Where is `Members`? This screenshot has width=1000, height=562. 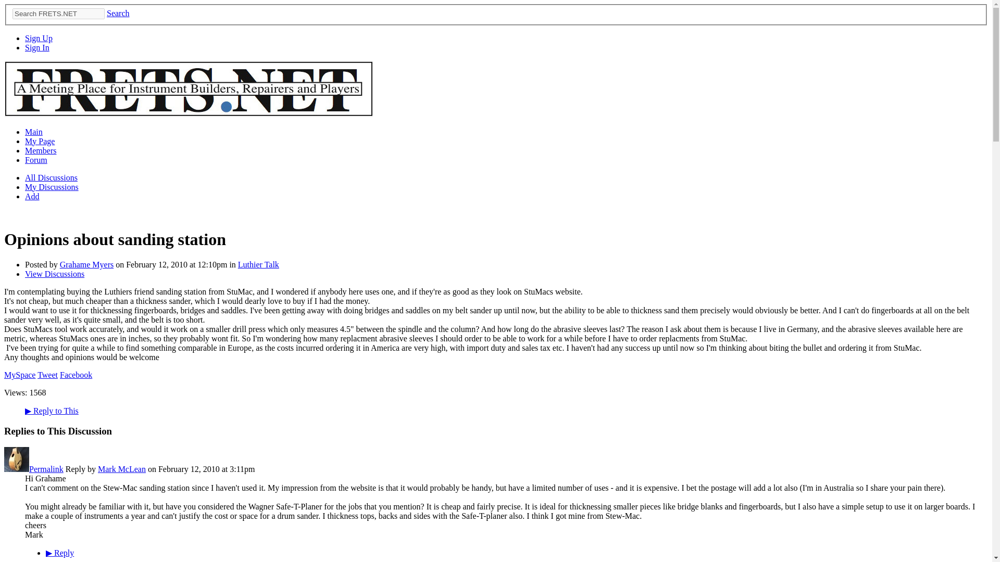 Members is located at coordinates (41, 150).